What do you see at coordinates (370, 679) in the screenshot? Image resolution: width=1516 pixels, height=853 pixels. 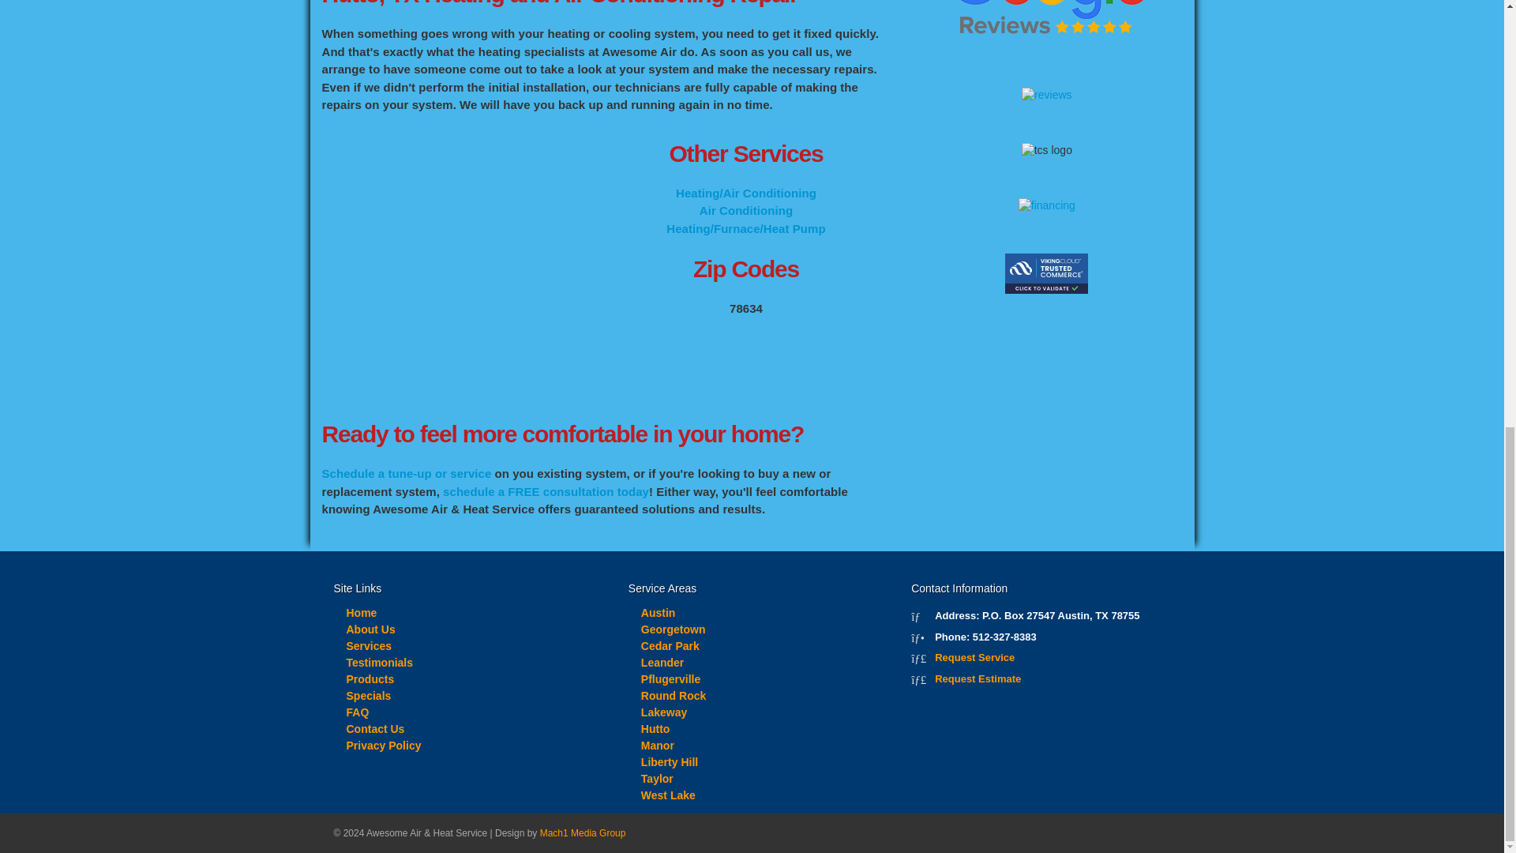 I see `Products` at bounding box center [370, 679].